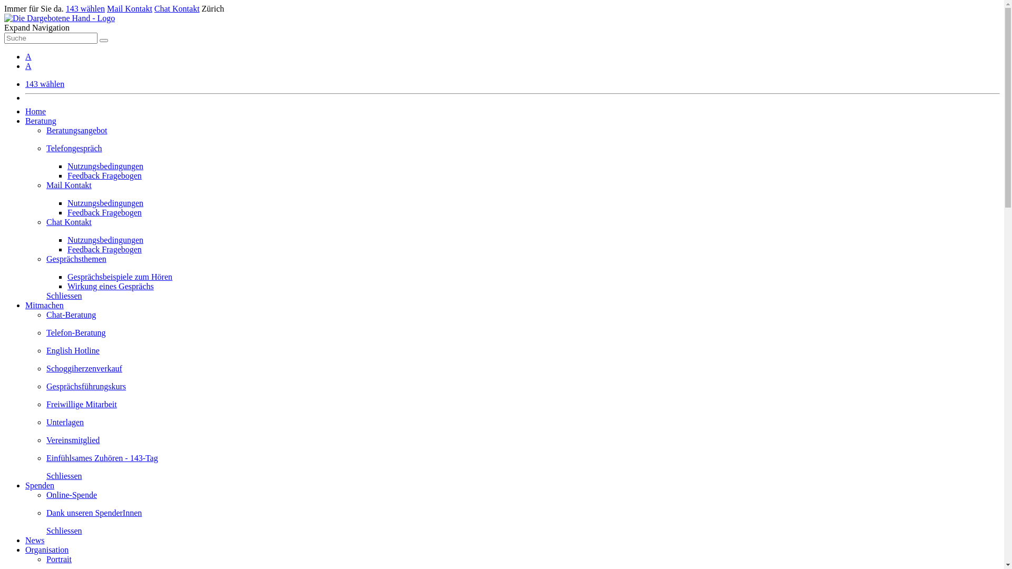 The width and height of the screenshot is (1012, 569). What do you see at coordinates (105, 166) in the screenshot?
I see `Nutzungsbedingungen` at bounding box center [105, 166].